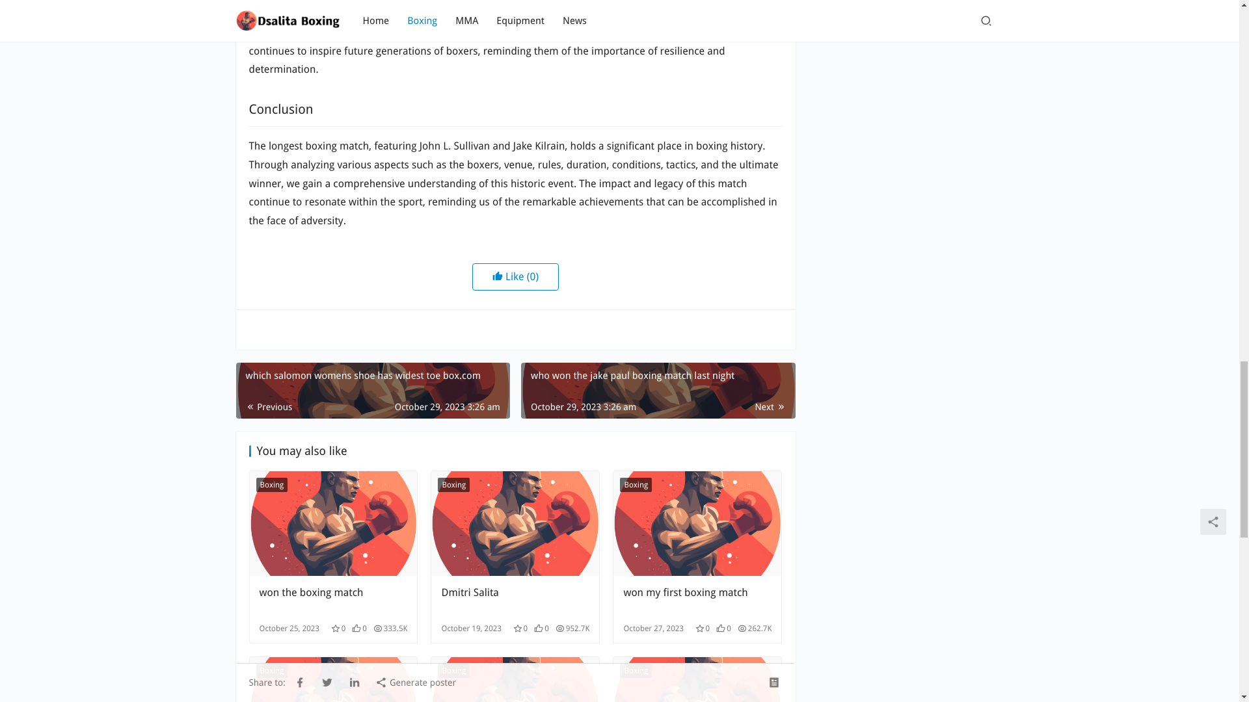  Describe the element at coordinates (697, 679) in the screenshot. I see `who won the wilder vs fury boxing match` at that location.